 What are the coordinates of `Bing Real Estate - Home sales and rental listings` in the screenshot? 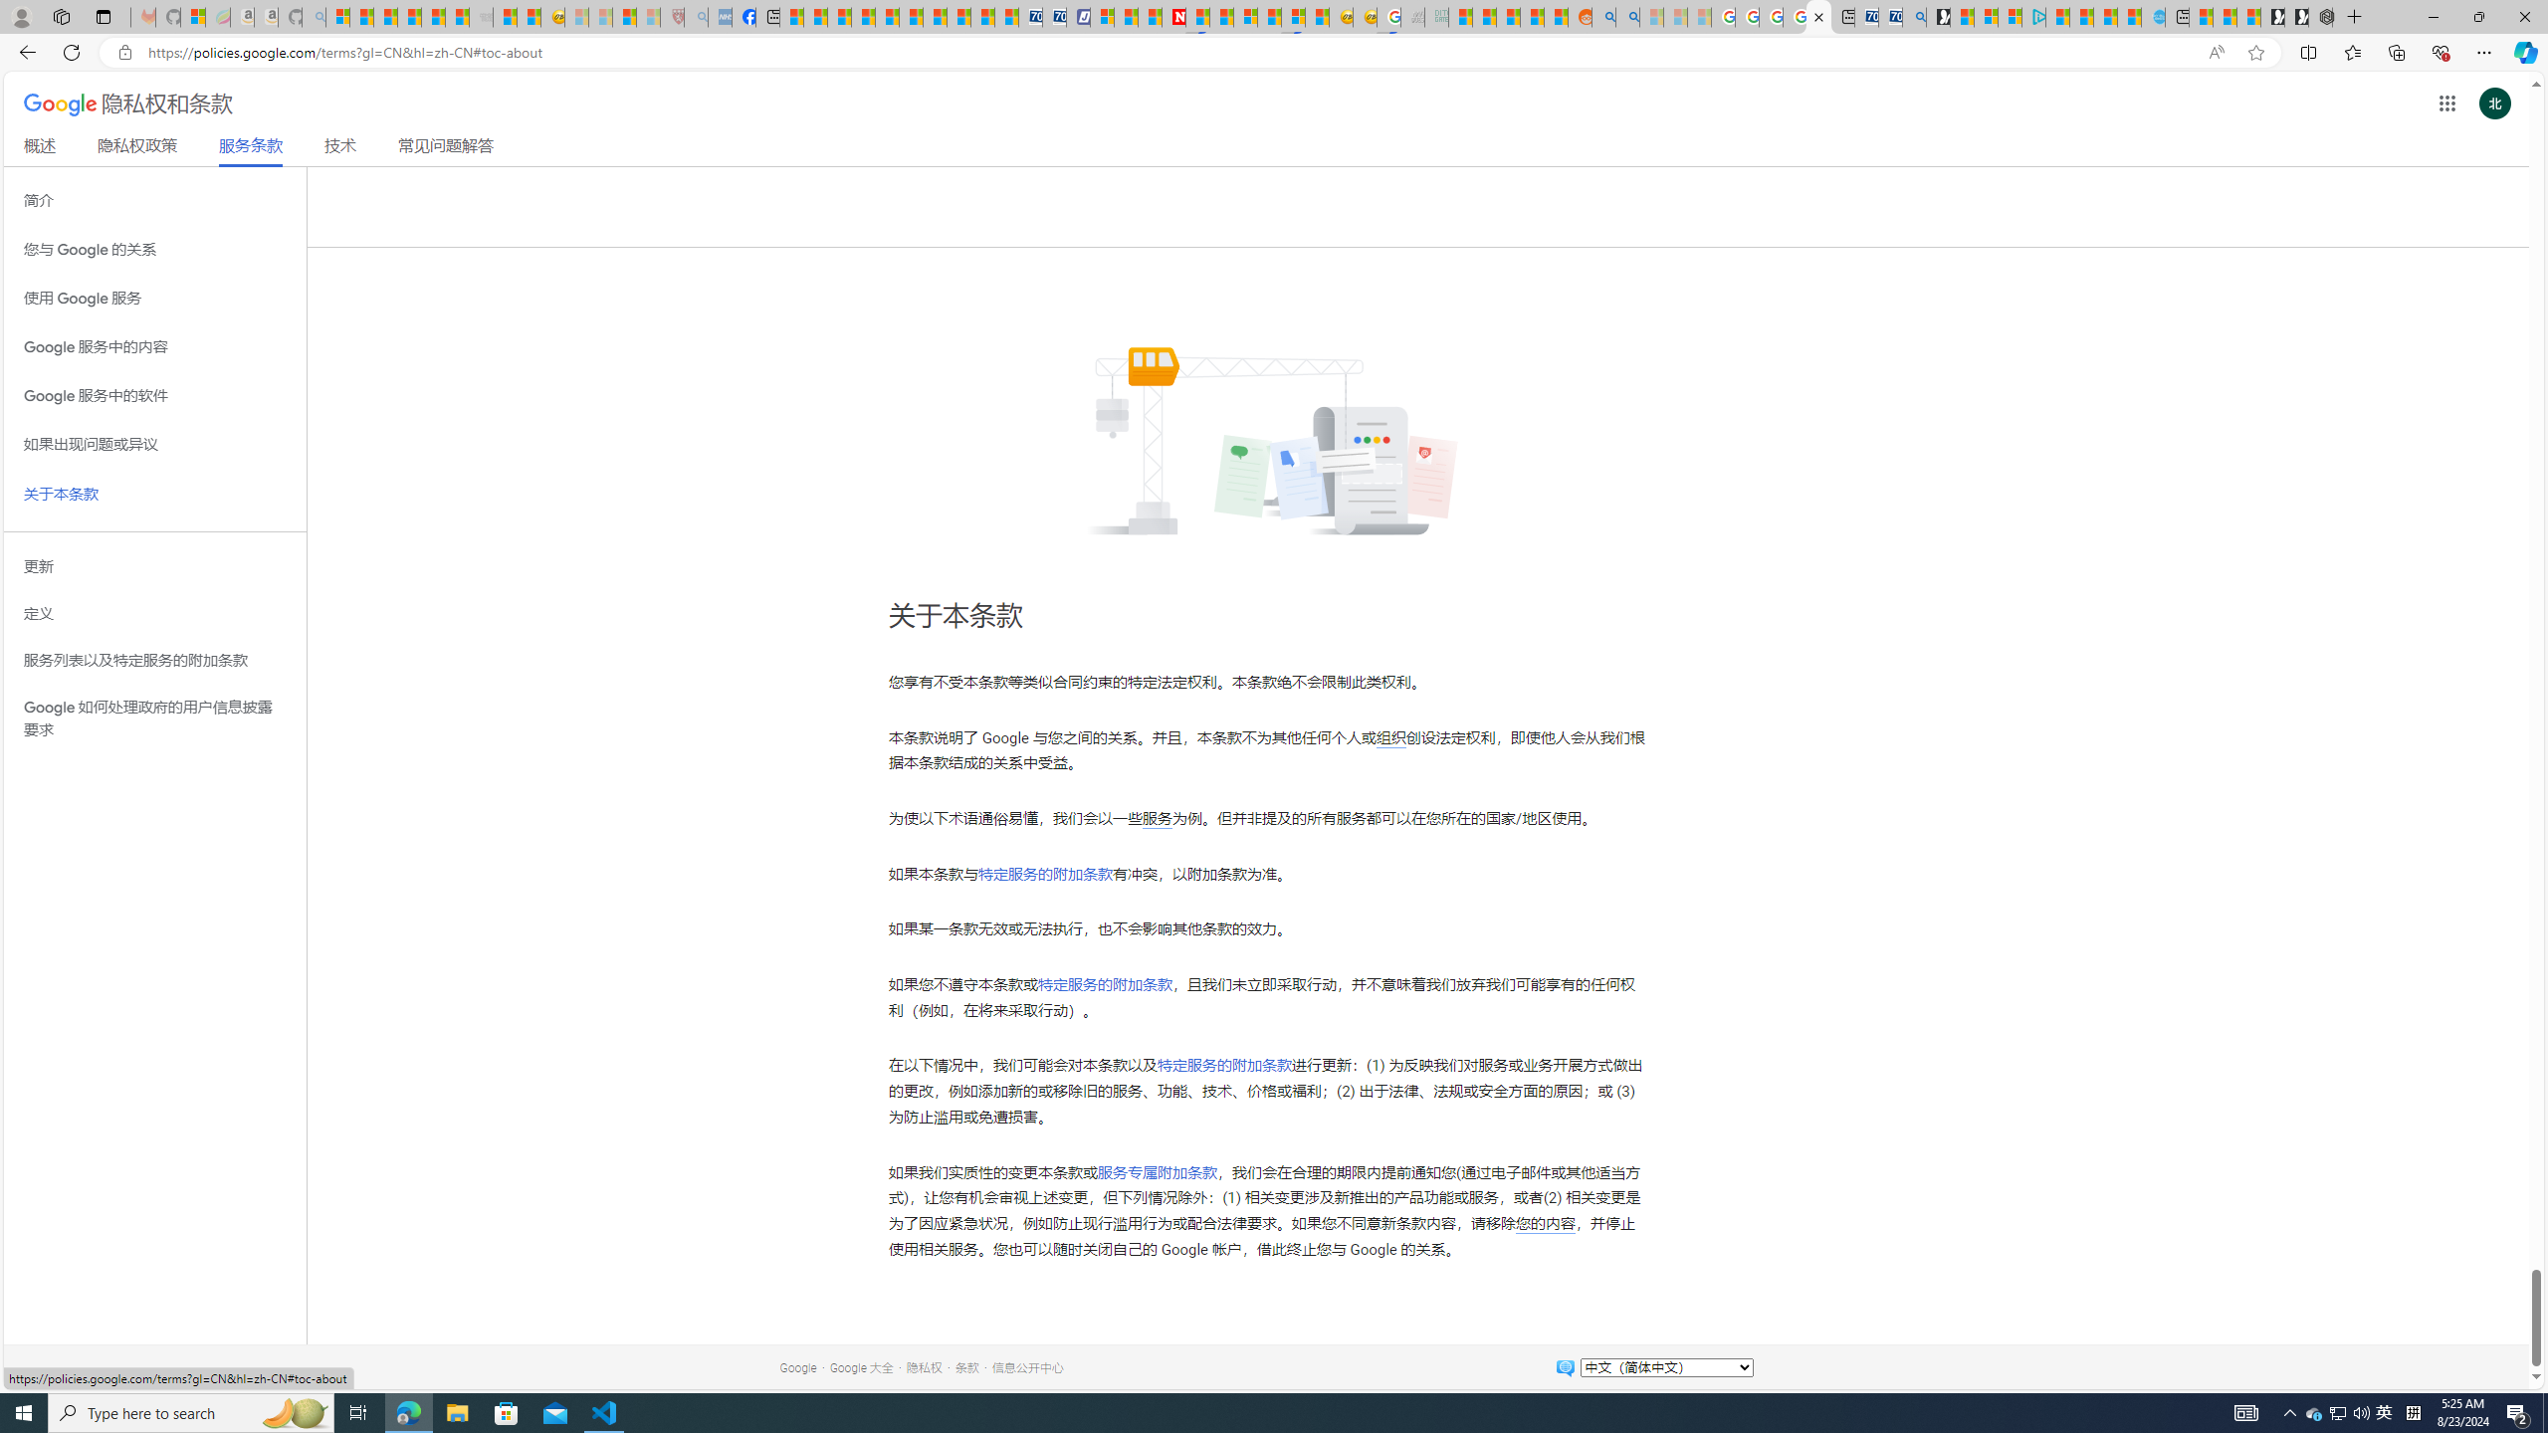 It's located at (1913, 17).